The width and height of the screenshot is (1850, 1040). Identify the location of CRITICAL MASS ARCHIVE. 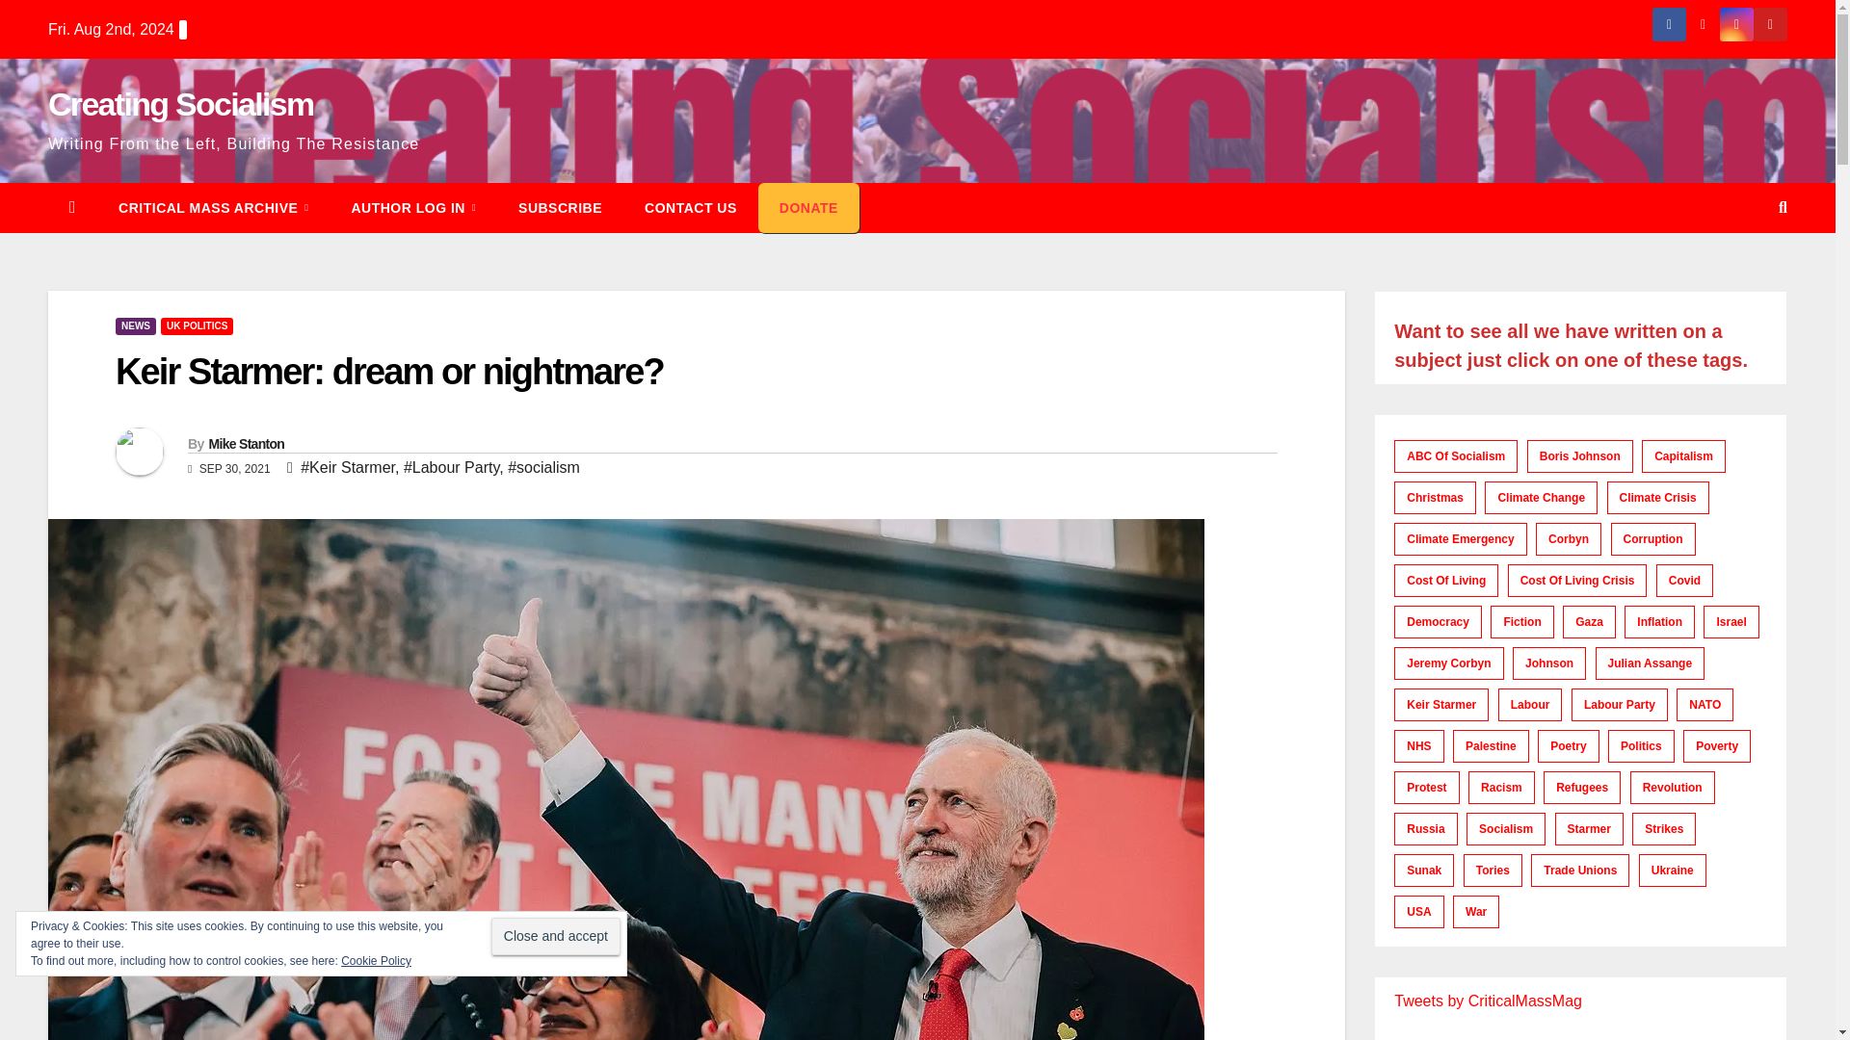
(213, 208).